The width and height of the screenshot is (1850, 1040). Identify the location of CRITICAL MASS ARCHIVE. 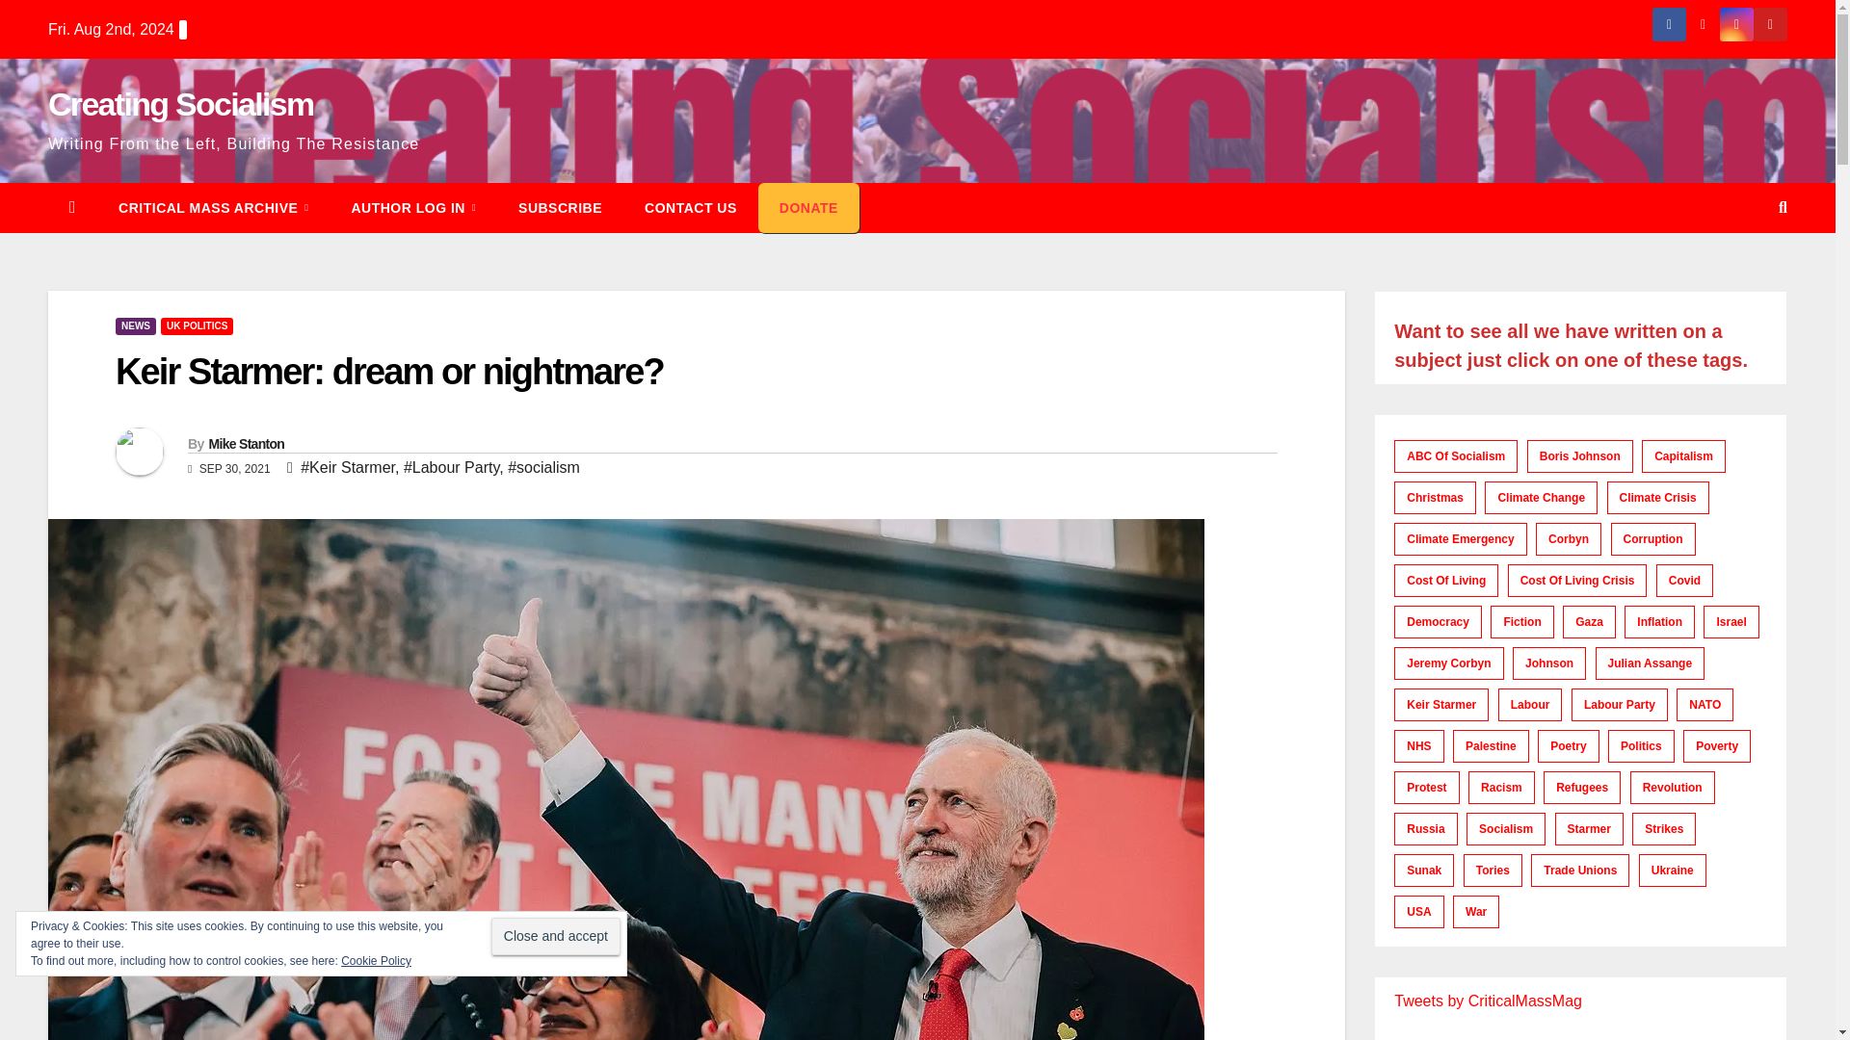
(213, 208).